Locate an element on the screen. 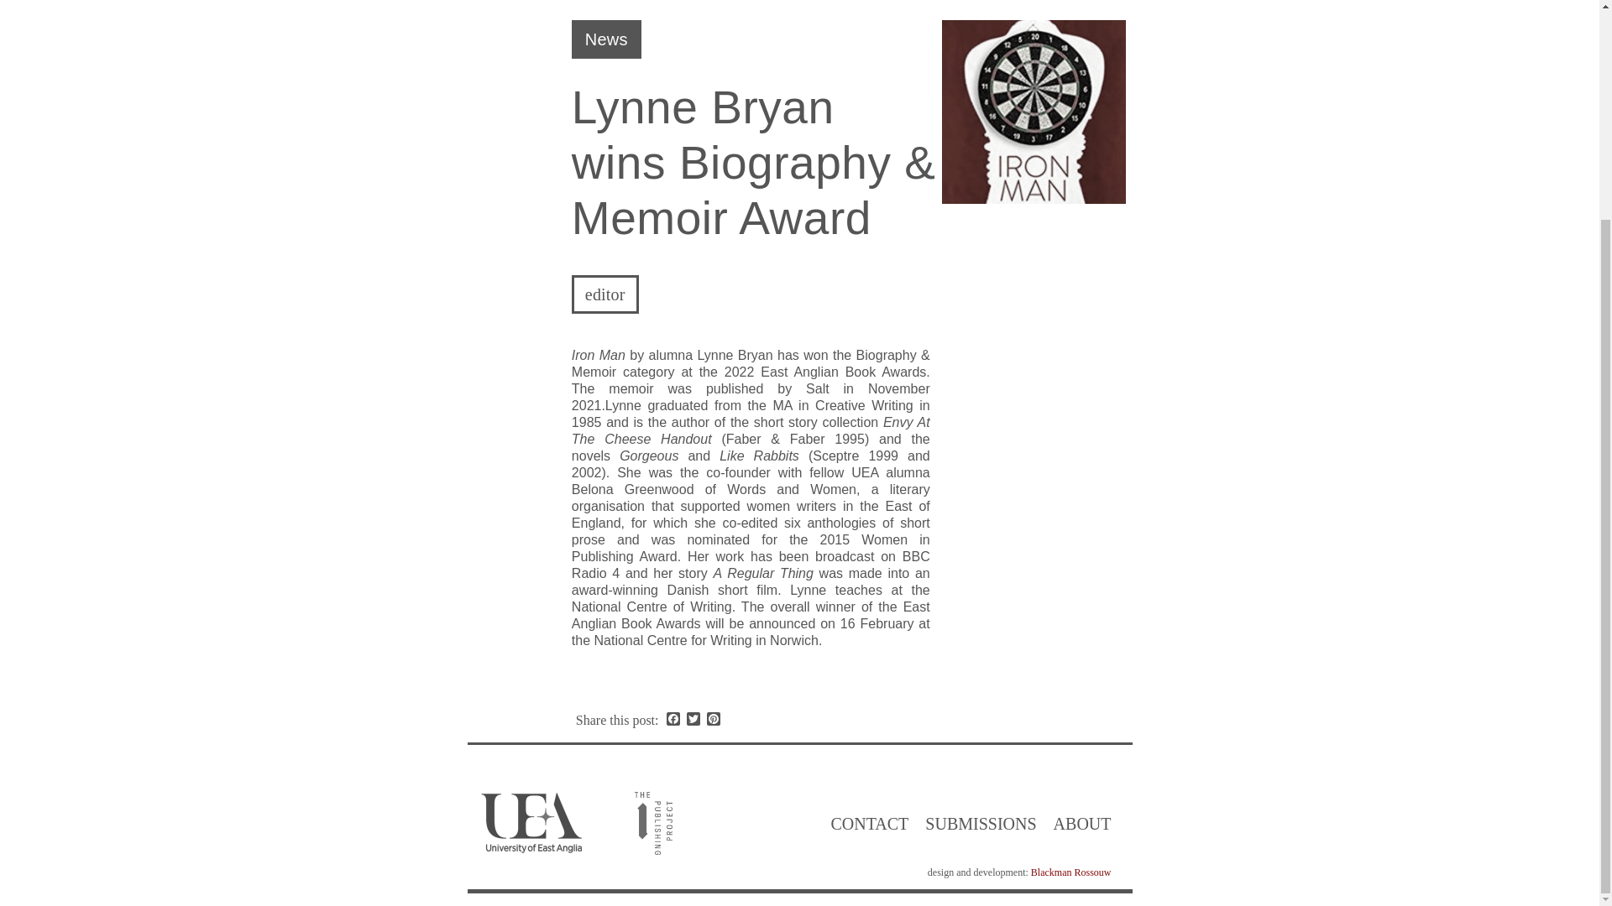 The image size is (1612, 906). Blackman Rossouw is located at coordinates (1071, 872).